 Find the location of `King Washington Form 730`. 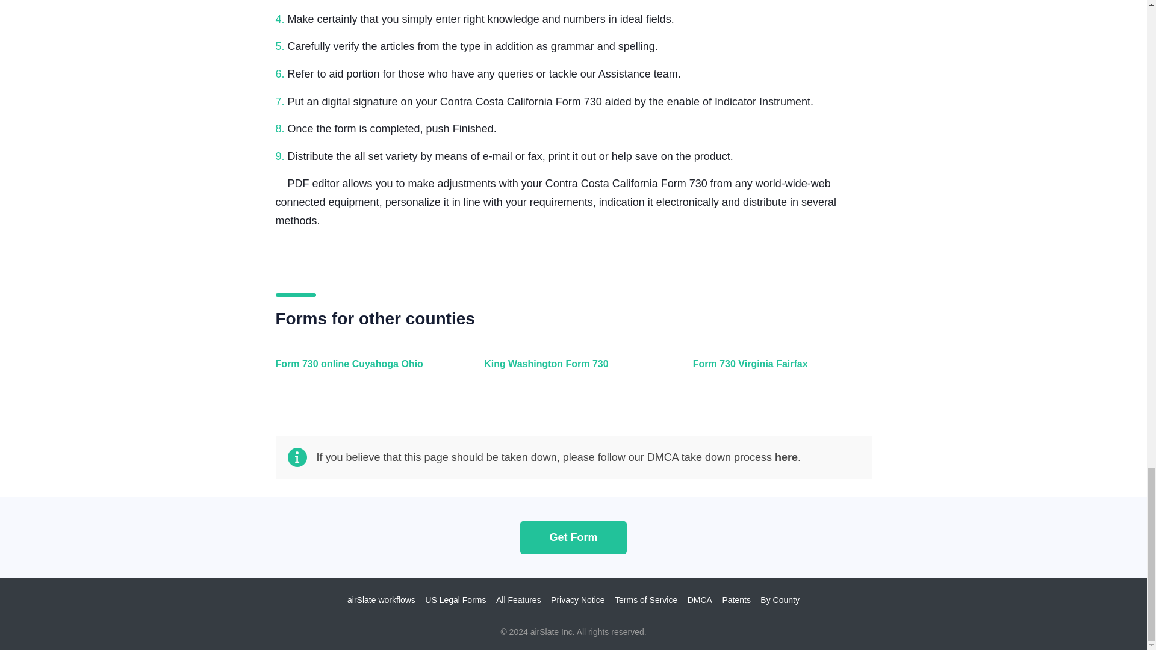

King Washington Form 730 is located at coordinates (570, 371).